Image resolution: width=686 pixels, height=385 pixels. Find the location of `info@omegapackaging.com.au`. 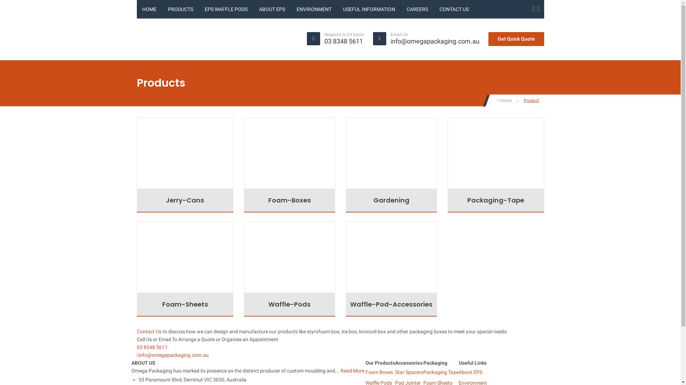

info@omegapackaging.com.au is located at coordinates (174, 355).